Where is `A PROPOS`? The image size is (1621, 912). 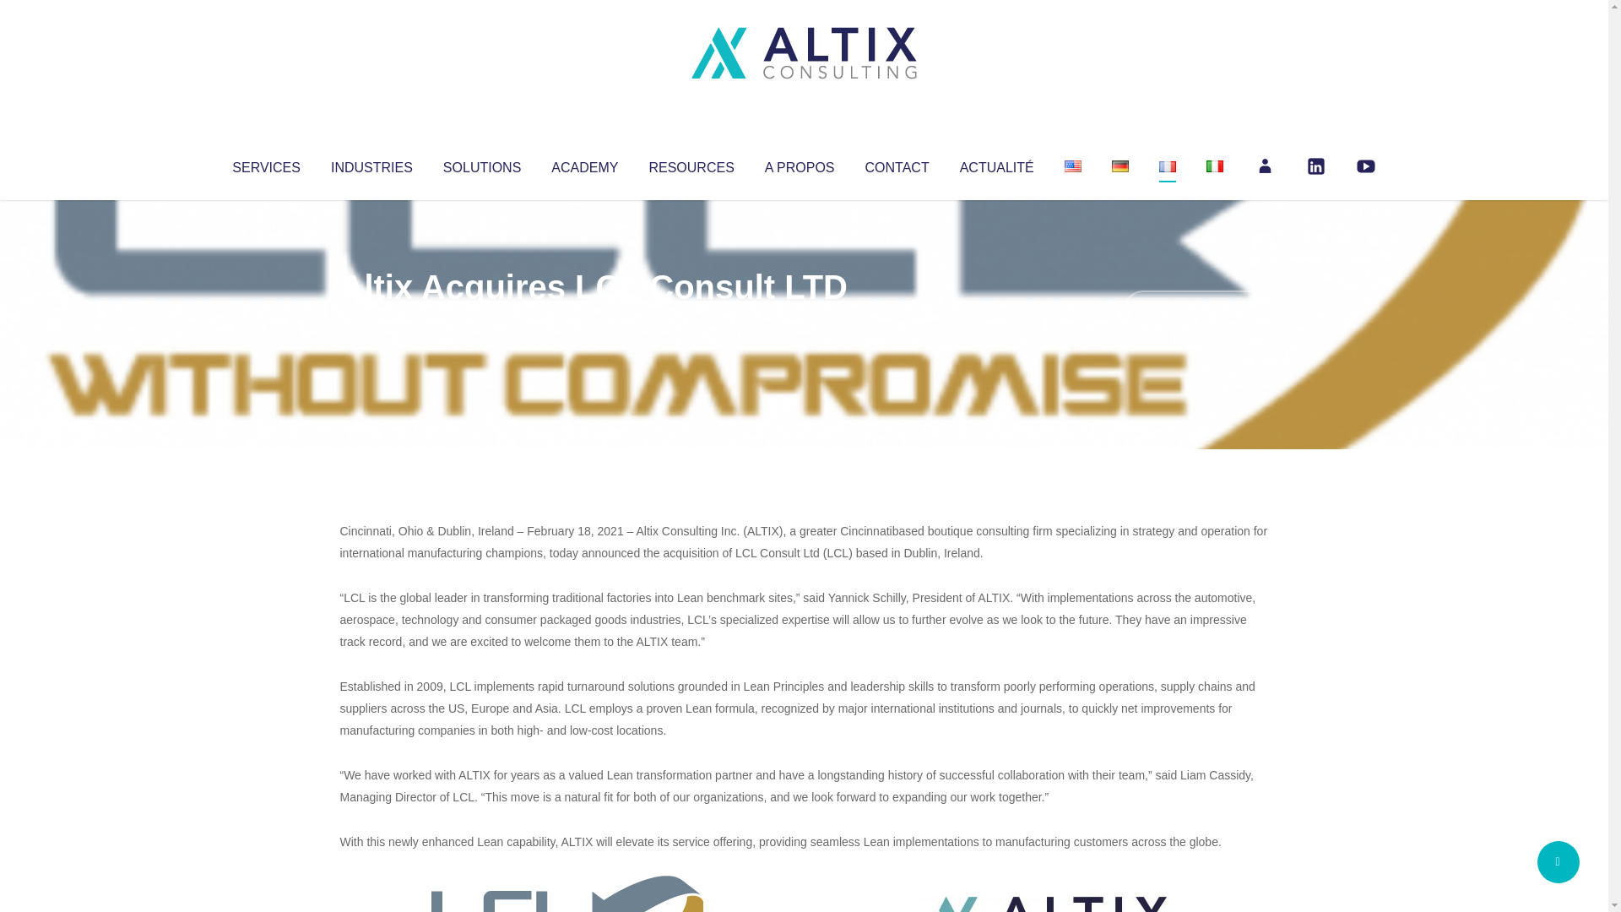 A PROPOS is located at coordinates (800, 164).